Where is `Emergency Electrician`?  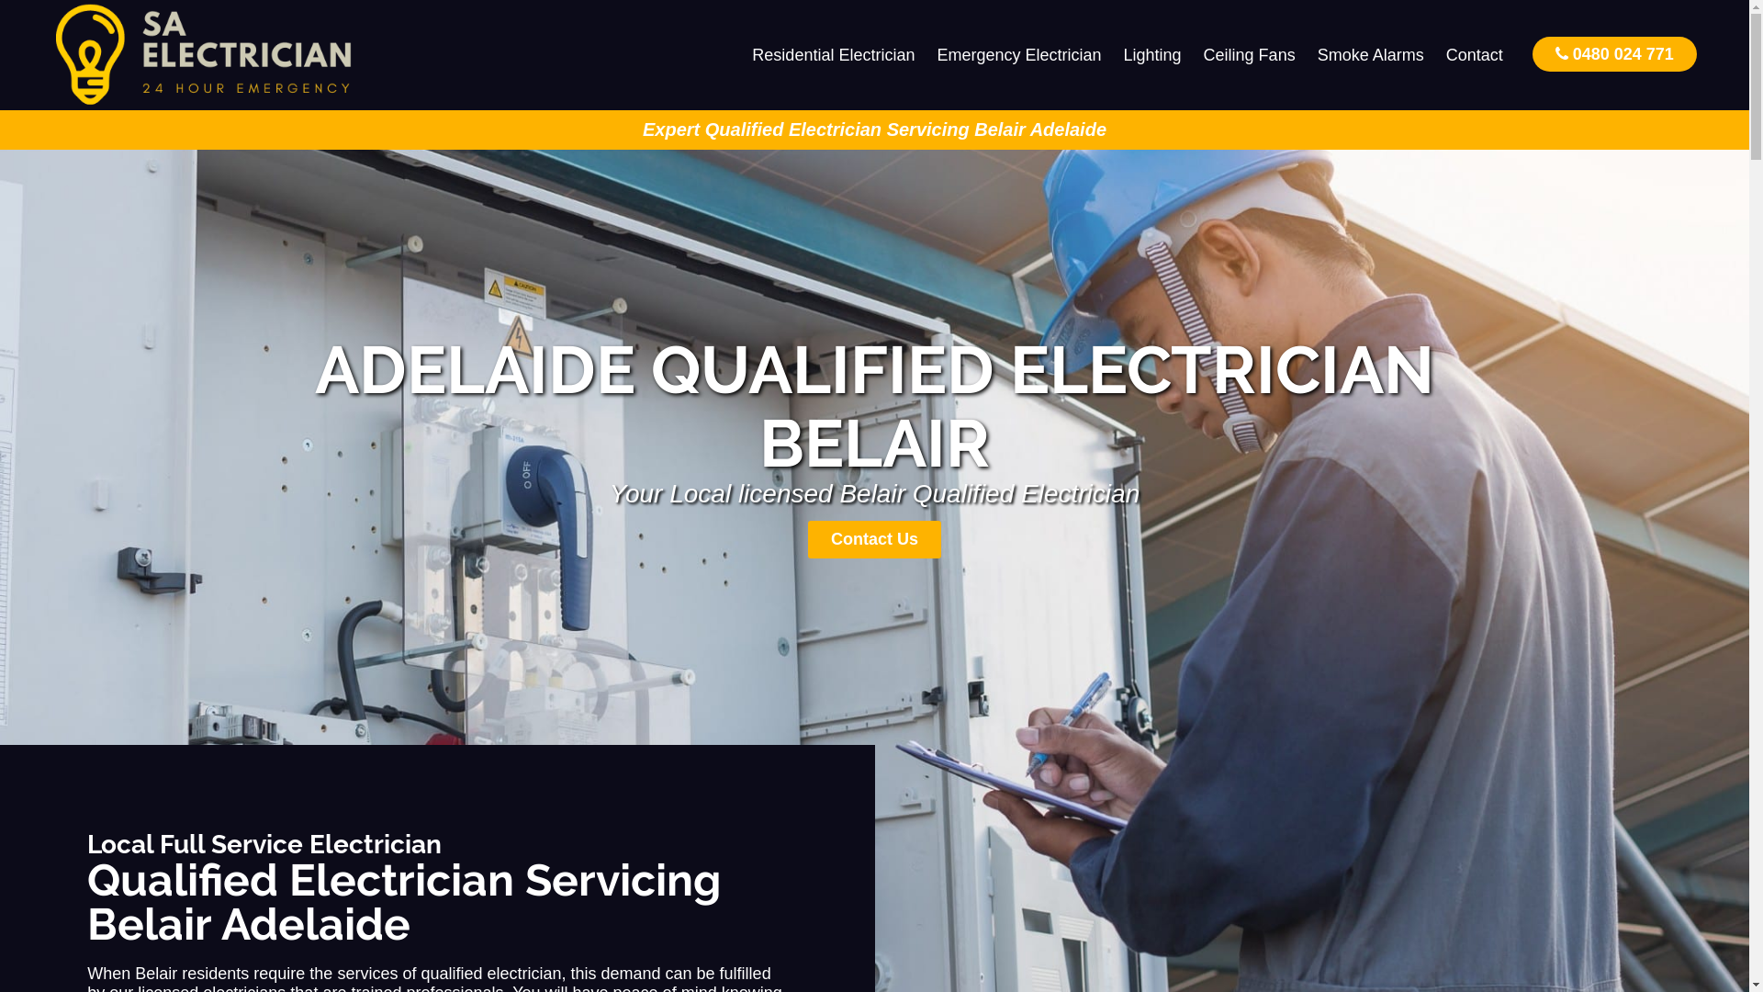
Emergency Electrician is located at coordinates (1019, 55).